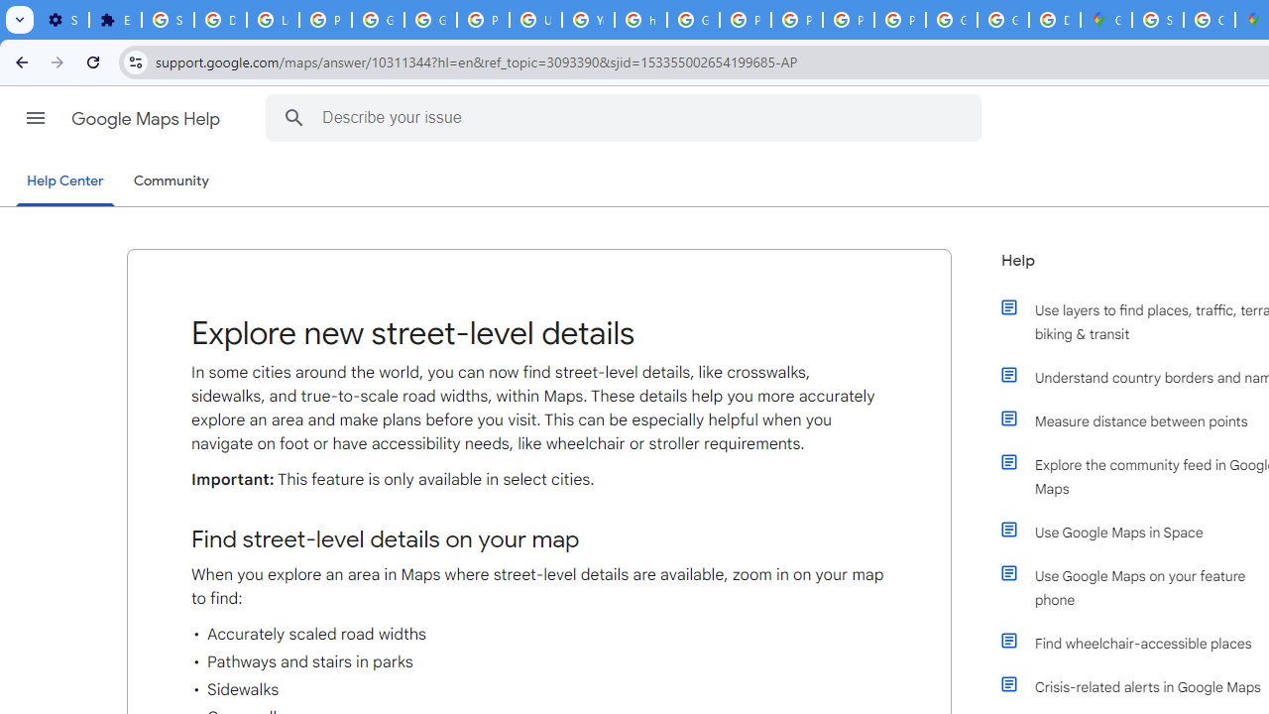  Describe the element at coordinates (746, 20) in the screenshot. I see `Privacy Help Center - Policies Help` at that location.